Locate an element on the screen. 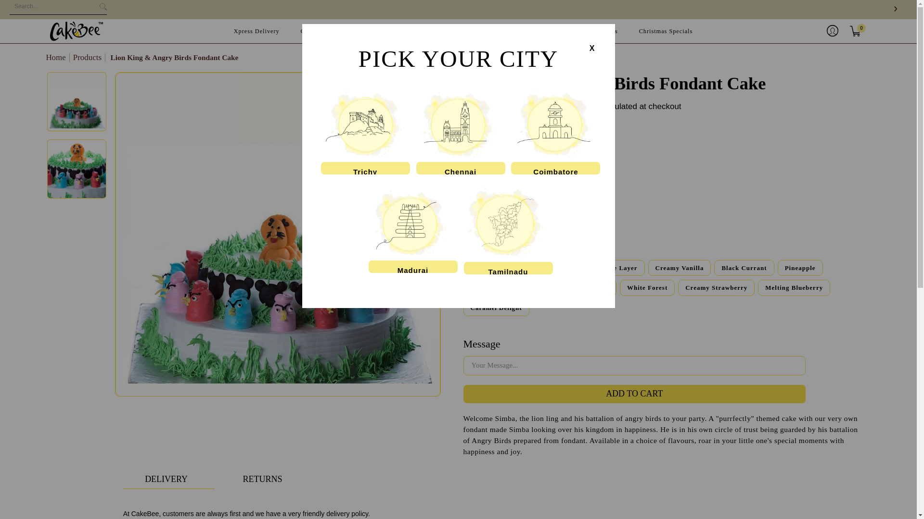 The image size is (924, 519). 2.5 Kg is located at coordinates (526, 214).